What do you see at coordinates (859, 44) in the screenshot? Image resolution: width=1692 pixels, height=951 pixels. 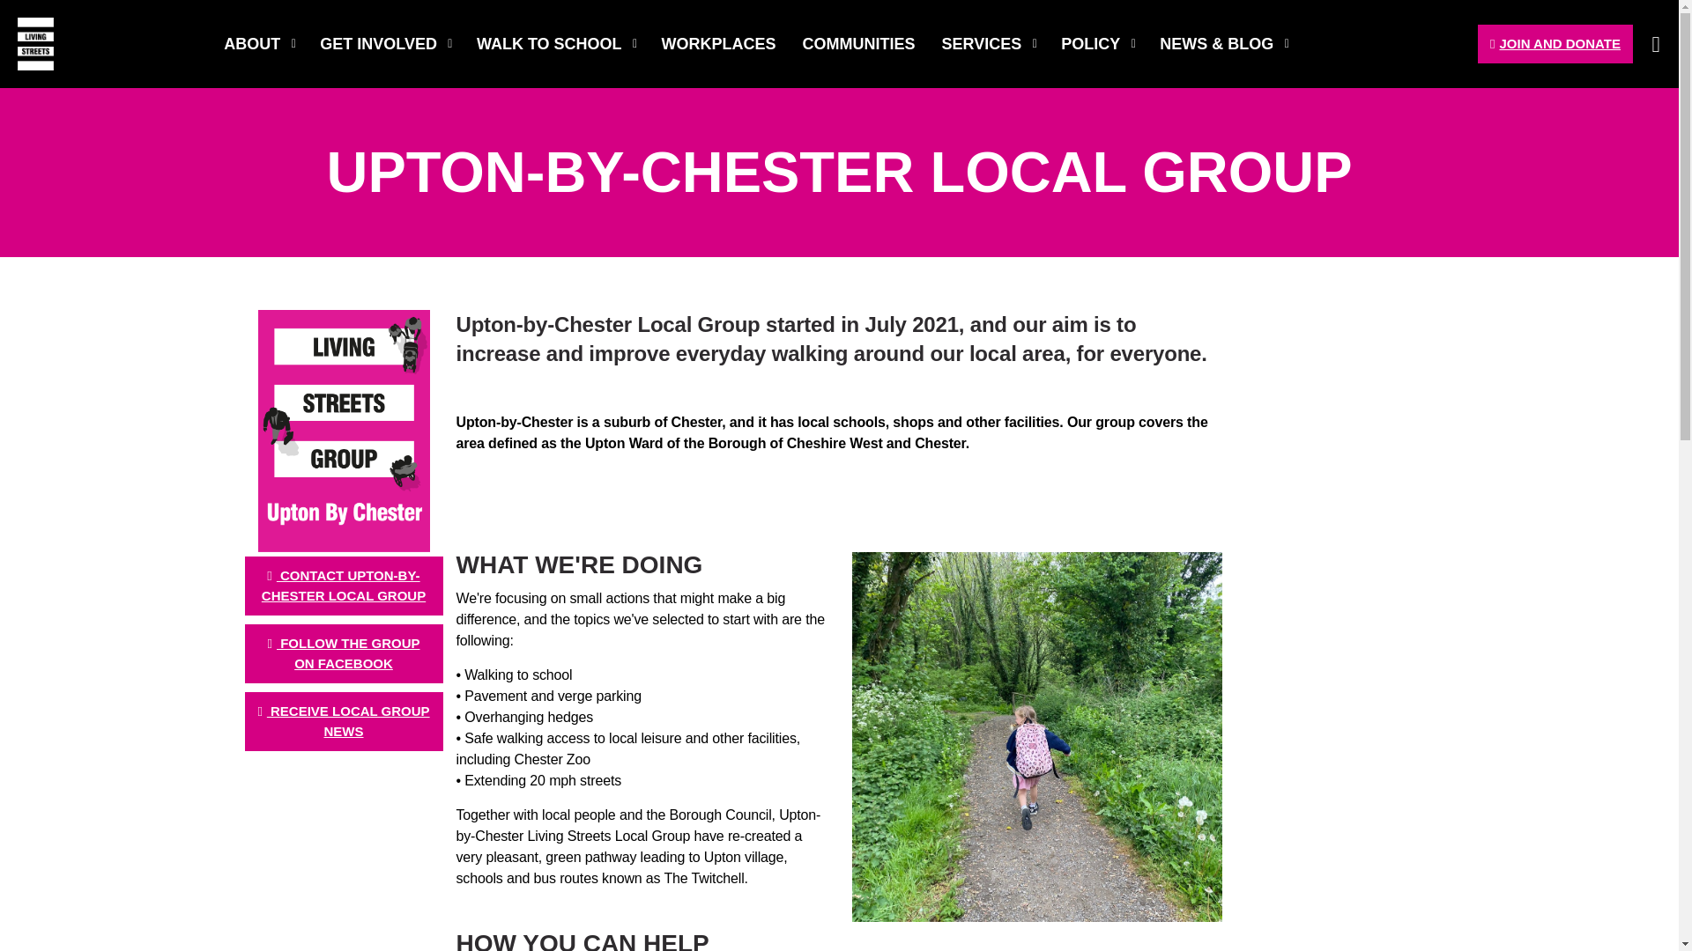 I see `COMMUNITIES` at bounding box center [859, 44].